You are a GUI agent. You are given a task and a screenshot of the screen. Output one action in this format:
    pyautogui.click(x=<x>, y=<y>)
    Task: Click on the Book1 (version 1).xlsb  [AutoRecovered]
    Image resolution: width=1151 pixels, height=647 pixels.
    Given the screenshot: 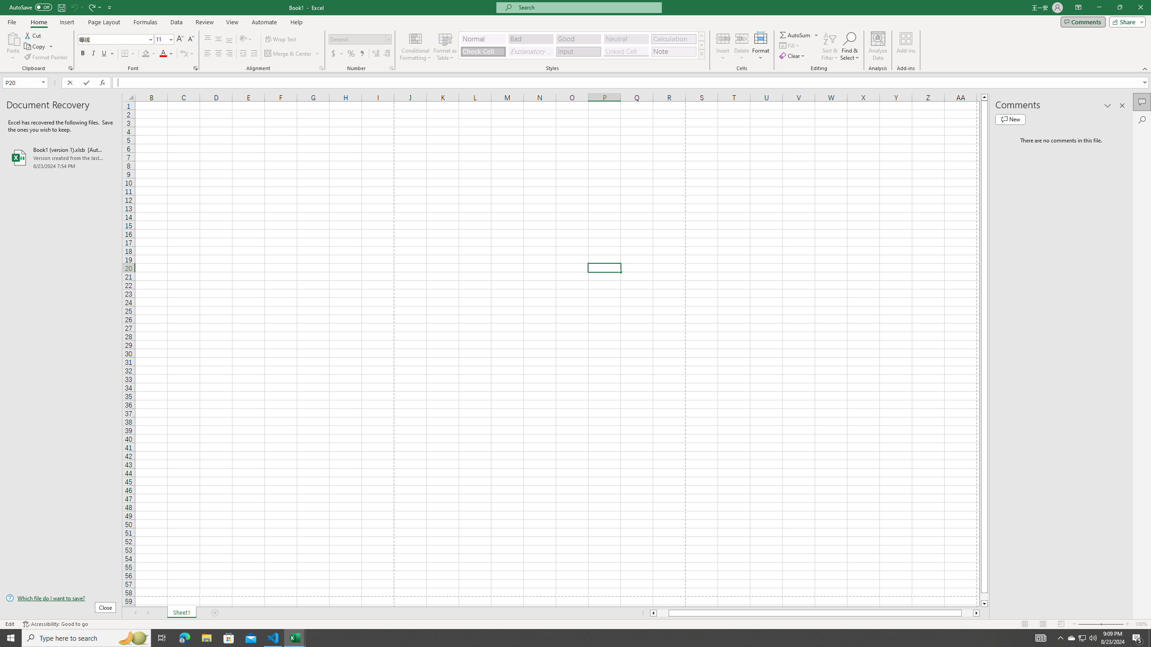 What is the action you would take?
    pyautogui.click(x=61, y=157)
    